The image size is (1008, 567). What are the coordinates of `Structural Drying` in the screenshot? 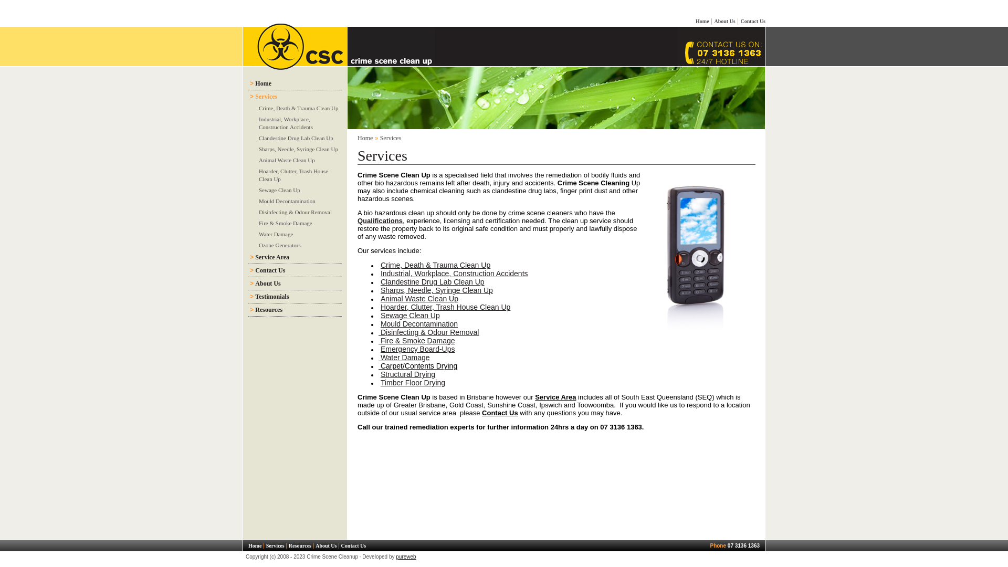 It's located at (408, 374).